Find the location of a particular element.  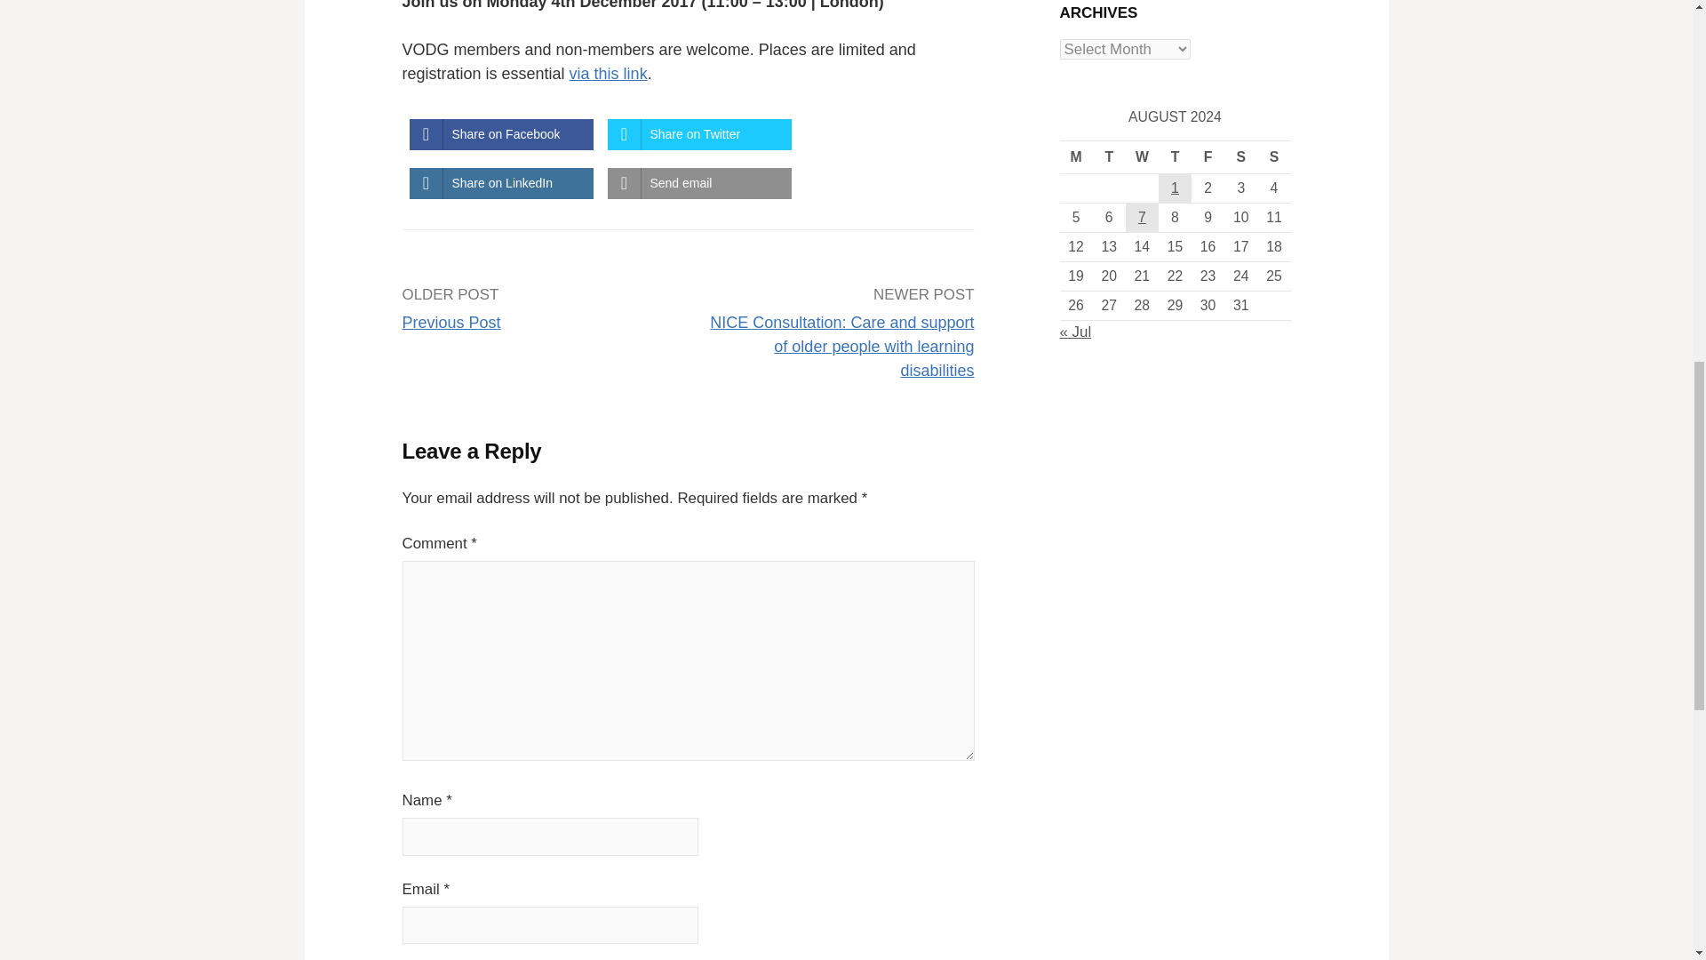

Share on LinkedIn is located at coordinates (500, 183).